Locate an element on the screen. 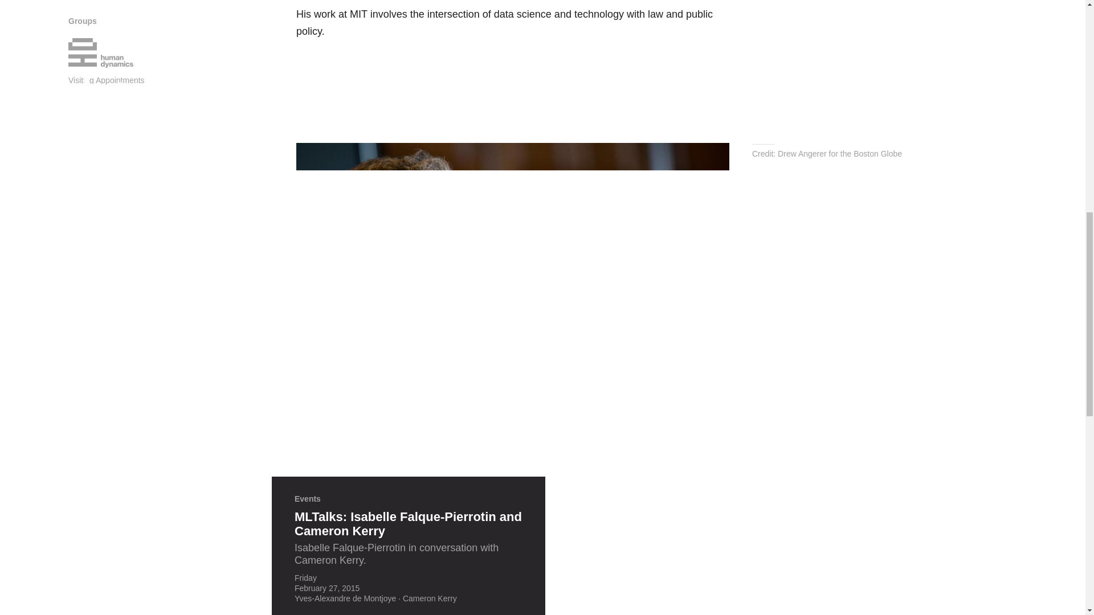 The height and width of the screenshot is (615, 1094). Cameron Kerry is located at coordinates (430, 598).